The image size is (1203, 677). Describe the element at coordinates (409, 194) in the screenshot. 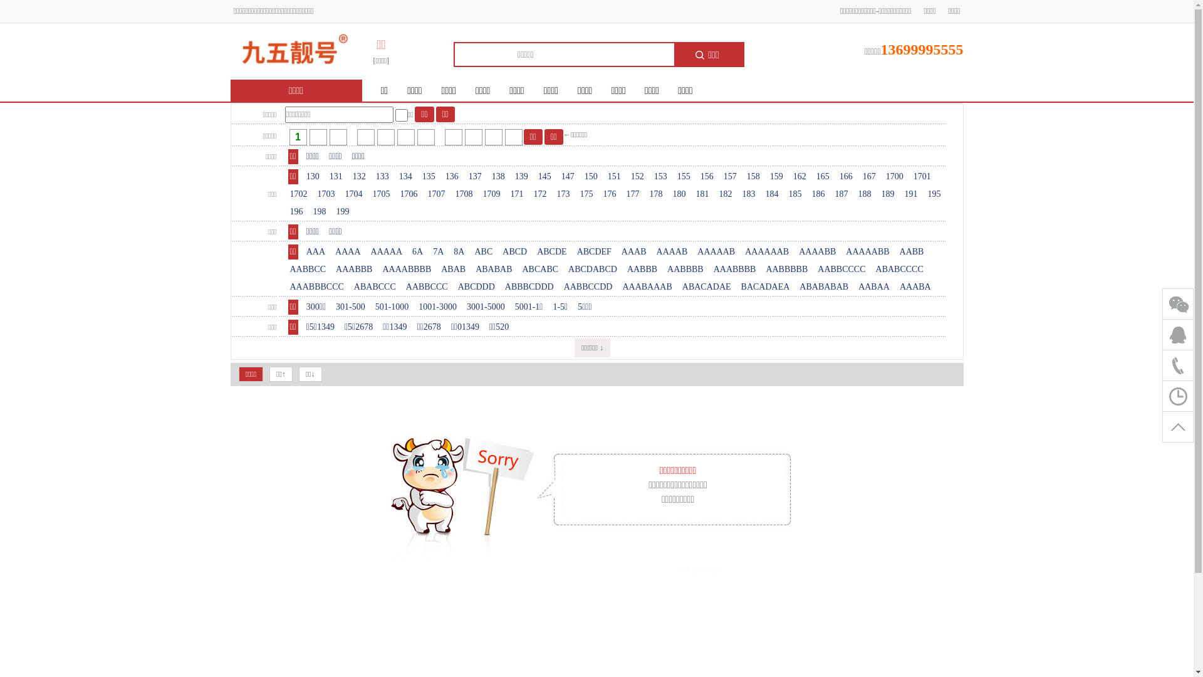

I see `1706` at that location.